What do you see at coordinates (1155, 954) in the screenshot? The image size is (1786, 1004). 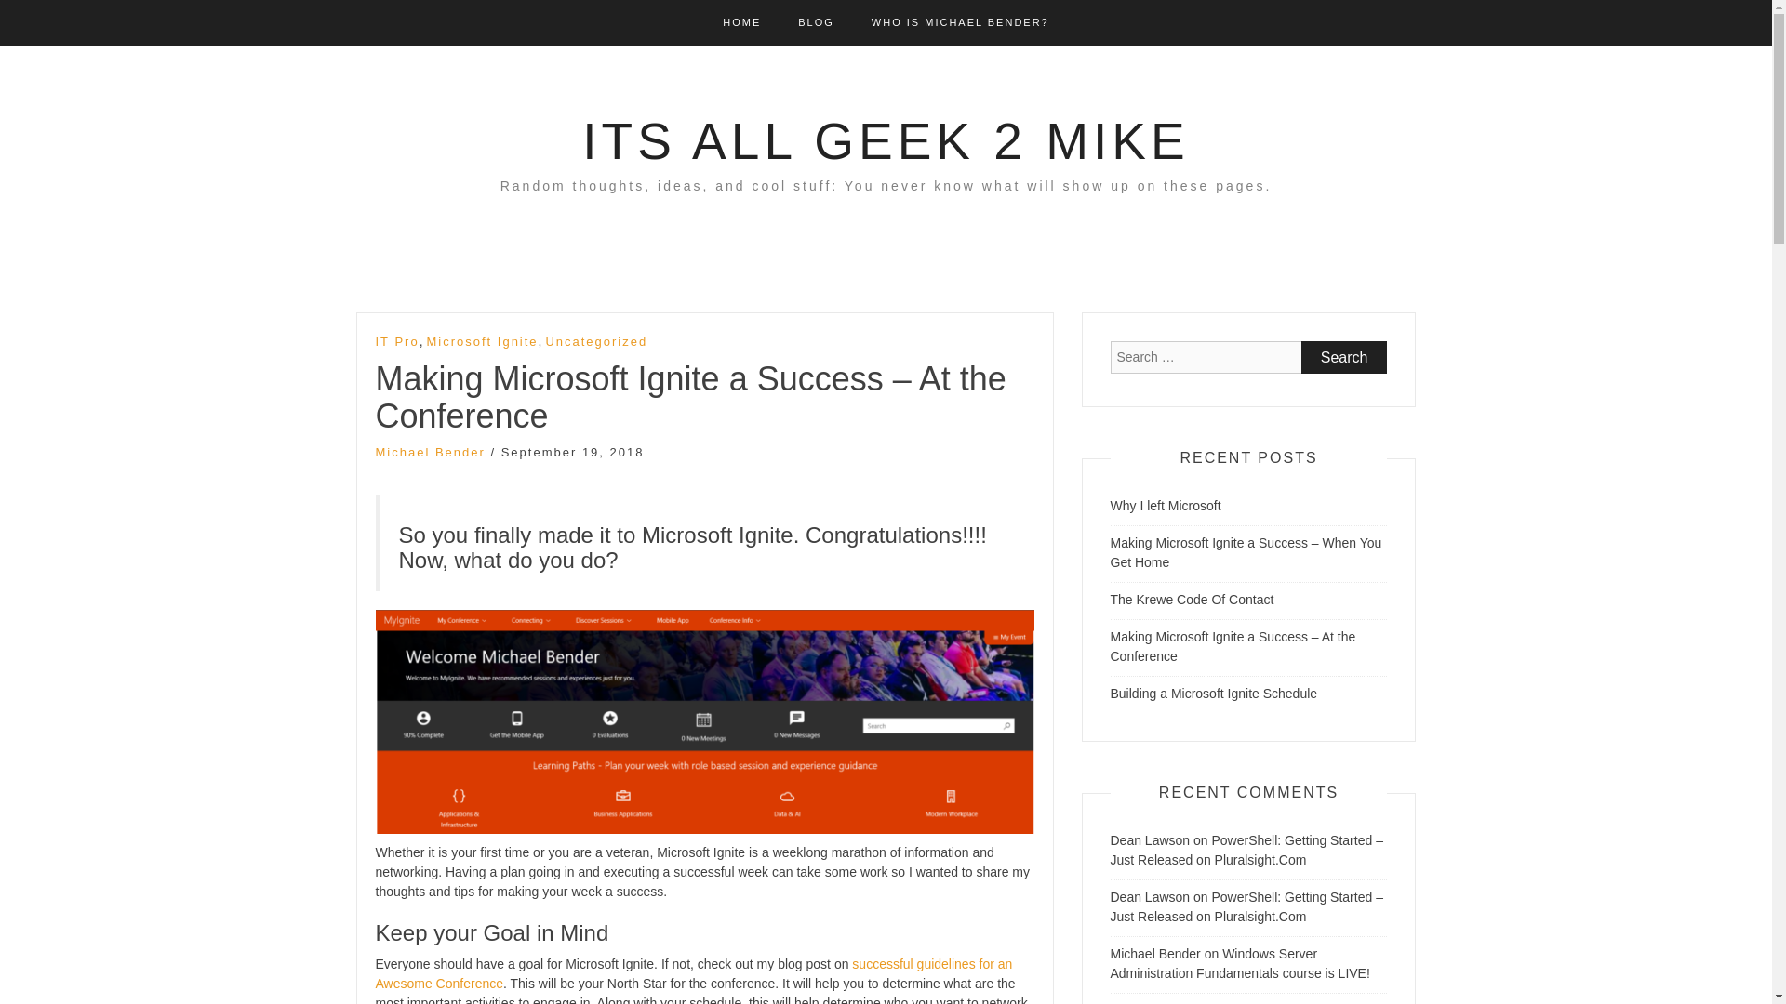 I see `Michael Bender` at bounding box center [1155, 954].